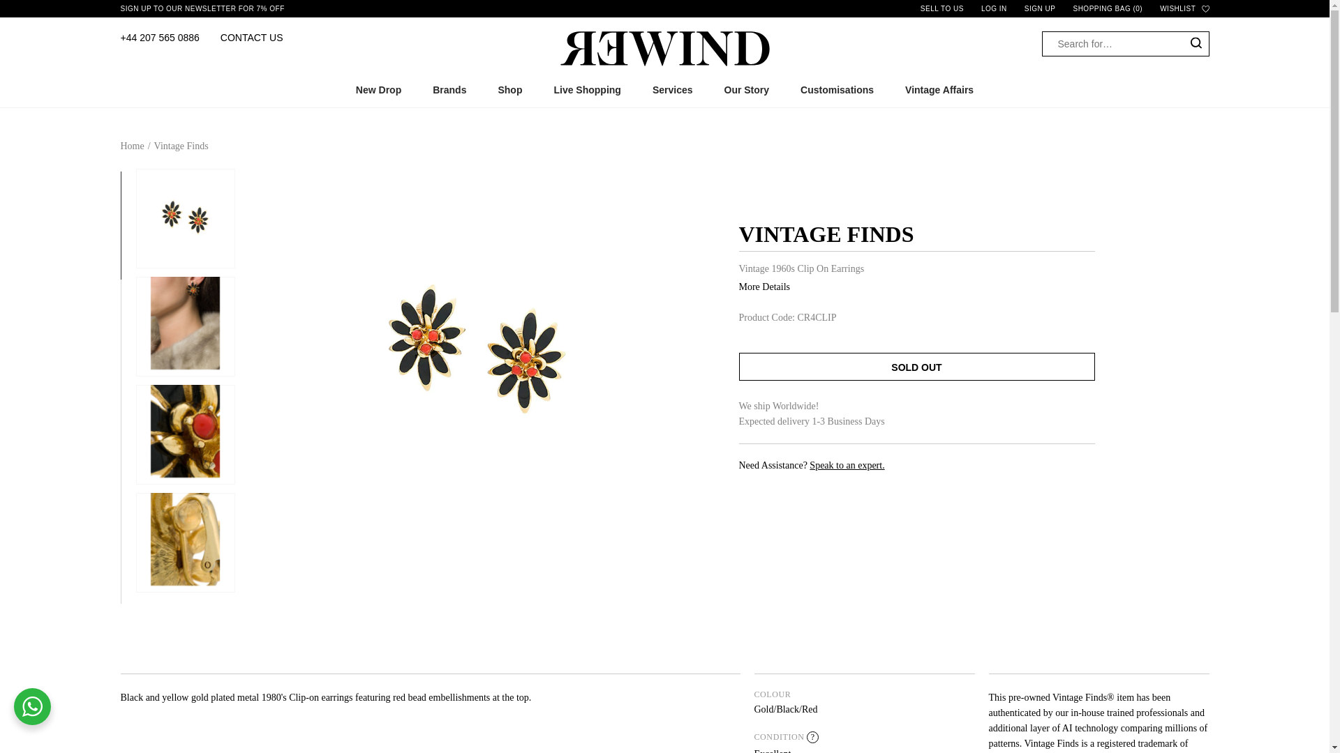 The height and width of the screenshot is (753, 1340). What do you see at coordinates (62, 13) in the screenshot?
I see `SKIP TO CONTENT` at bounding box center [62, 13].